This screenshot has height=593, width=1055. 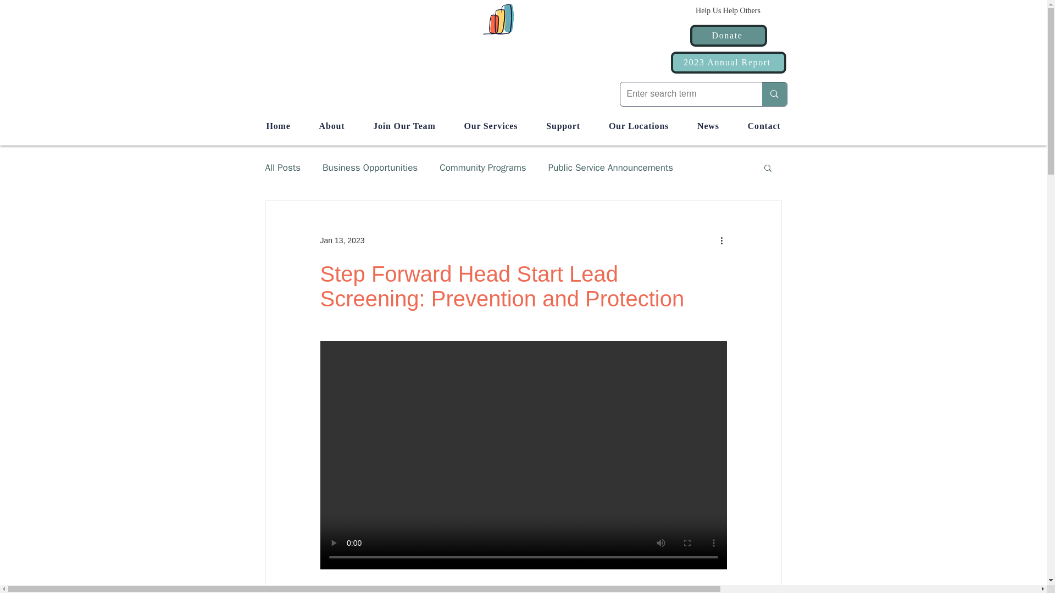 I want to click on Community Programs, so click(x=483, y=167).